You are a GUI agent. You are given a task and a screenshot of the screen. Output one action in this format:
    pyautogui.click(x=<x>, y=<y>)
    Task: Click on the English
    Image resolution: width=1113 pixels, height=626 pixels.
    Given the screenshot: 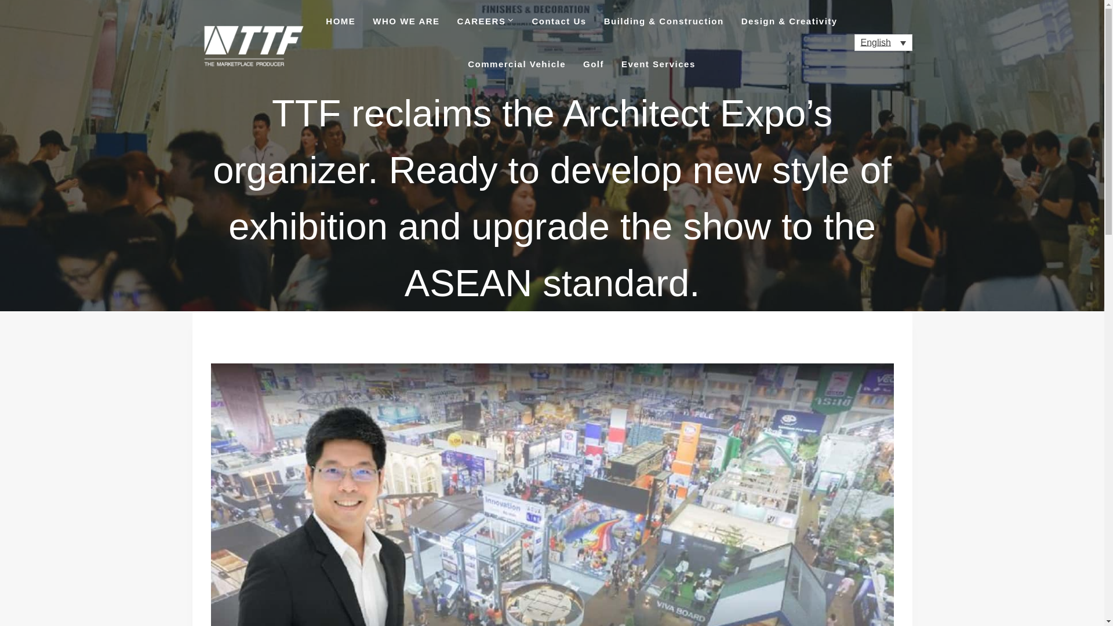 What is the action you would take?
    pyautogui.click(x=883, y=42)
    